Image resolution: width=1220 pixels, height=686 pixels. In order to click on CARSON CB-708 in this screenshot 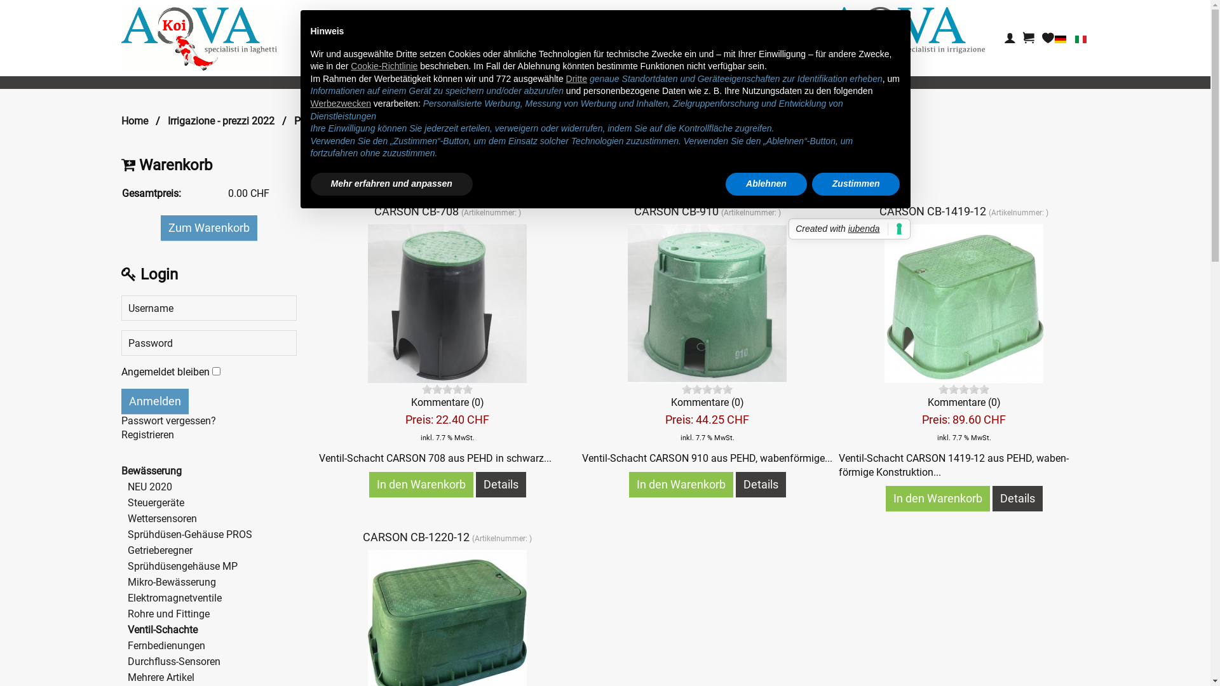, I will do `click(418, 211)`.